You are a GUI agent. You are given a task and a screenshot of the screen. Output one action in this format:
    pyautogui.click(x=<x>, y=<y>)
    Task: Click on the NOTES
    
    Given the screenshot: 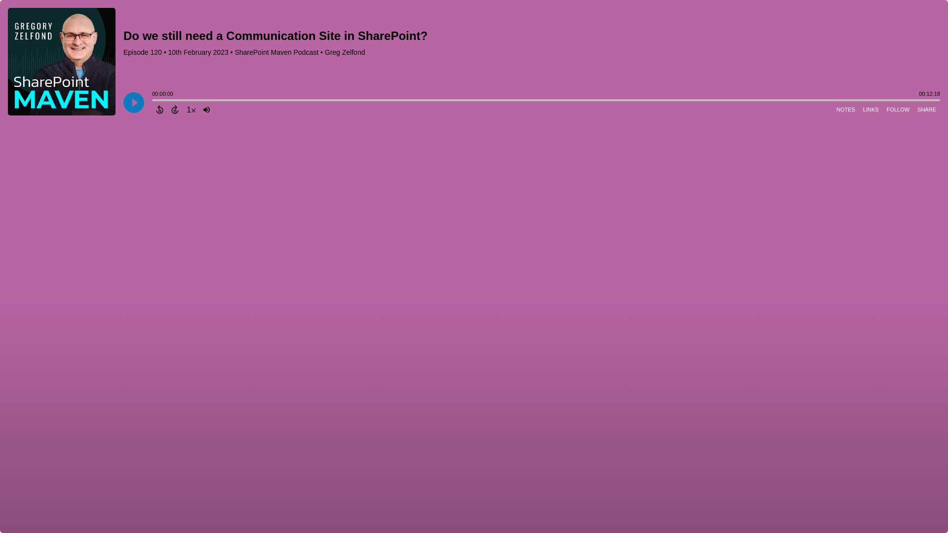 What is the action you would take?
    pyautogui.click(x=845, y=110)
    